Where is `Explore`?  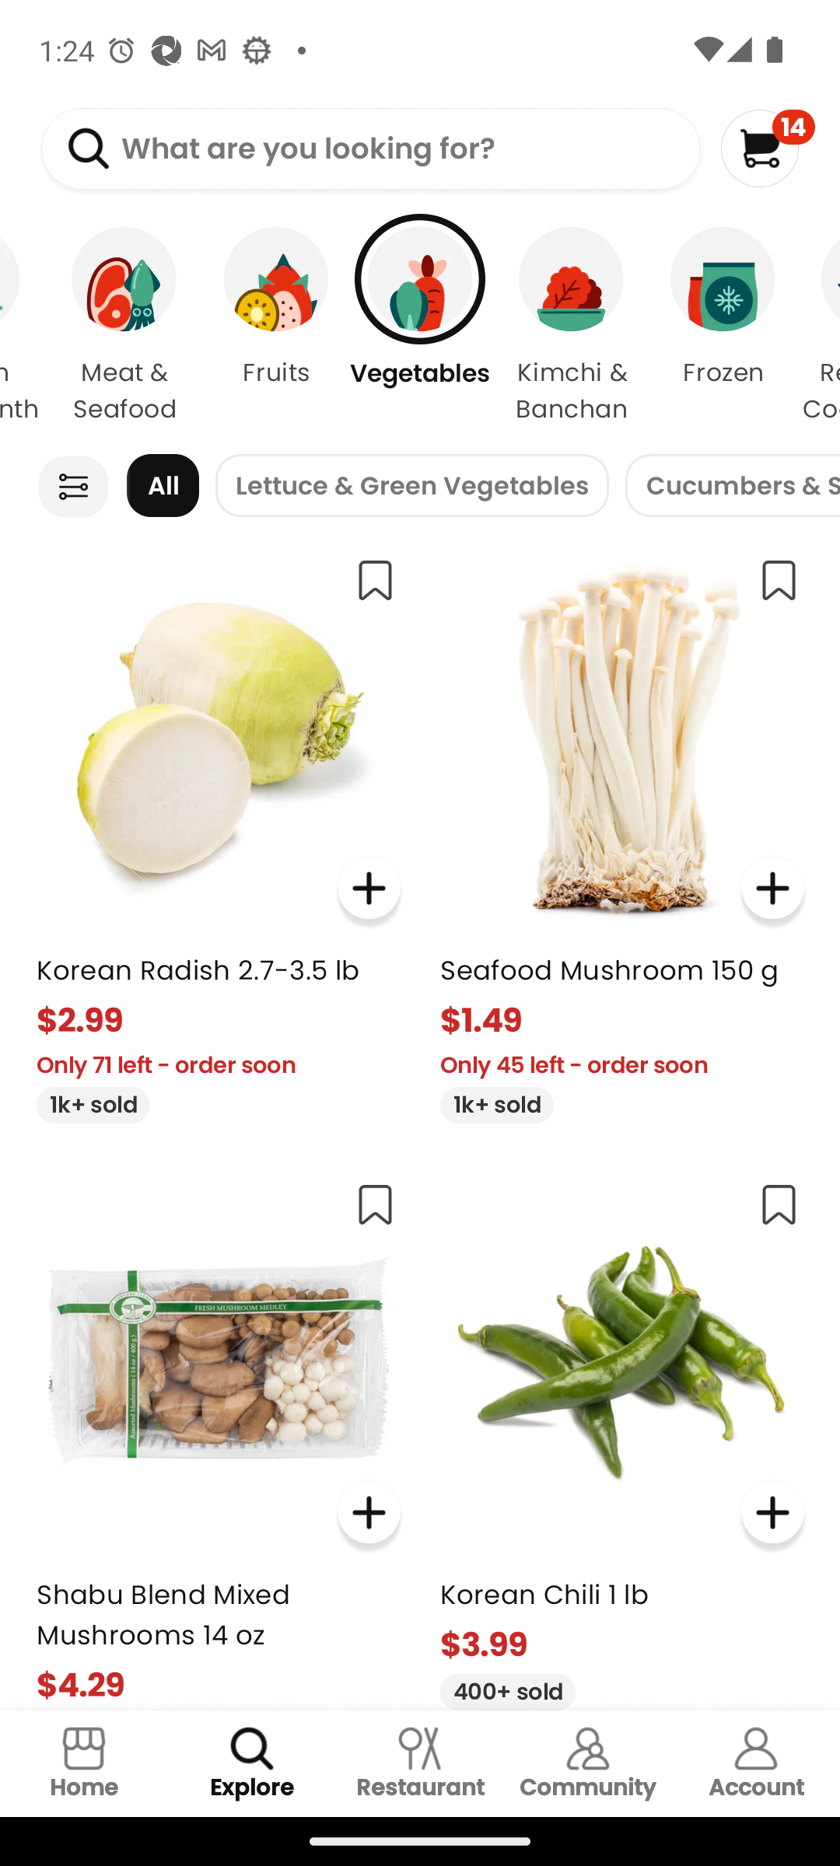
Explore is located at coordinates (252, 1763).